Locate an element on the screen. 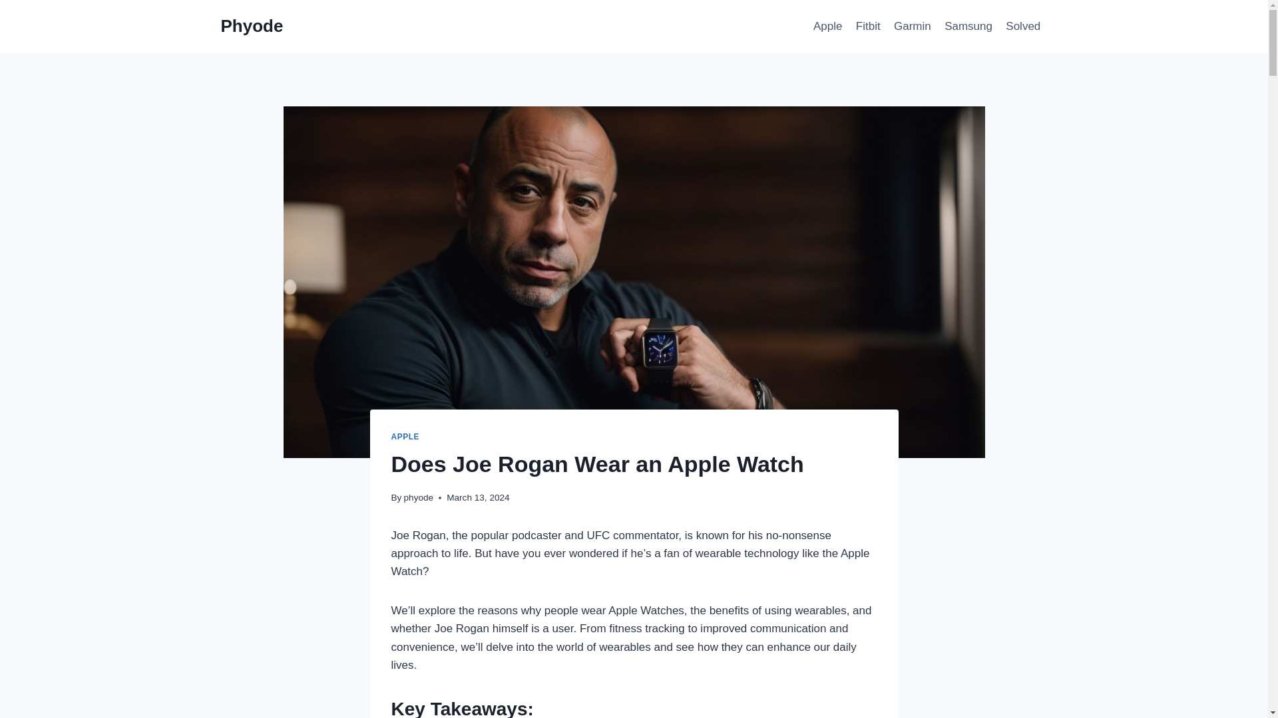  Solved is located at coordinates (1022, 27).